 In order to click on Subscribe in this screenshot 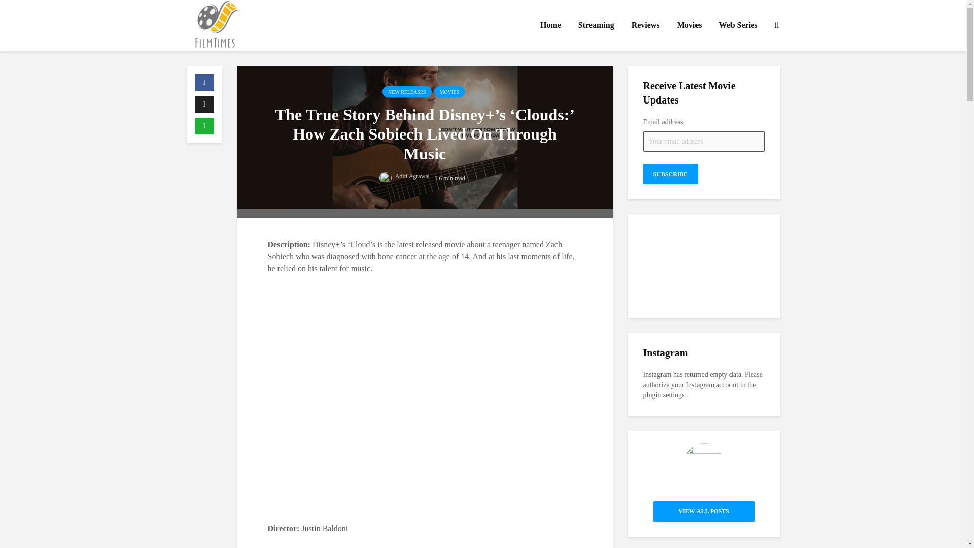, I will do `click(671, 174)`.